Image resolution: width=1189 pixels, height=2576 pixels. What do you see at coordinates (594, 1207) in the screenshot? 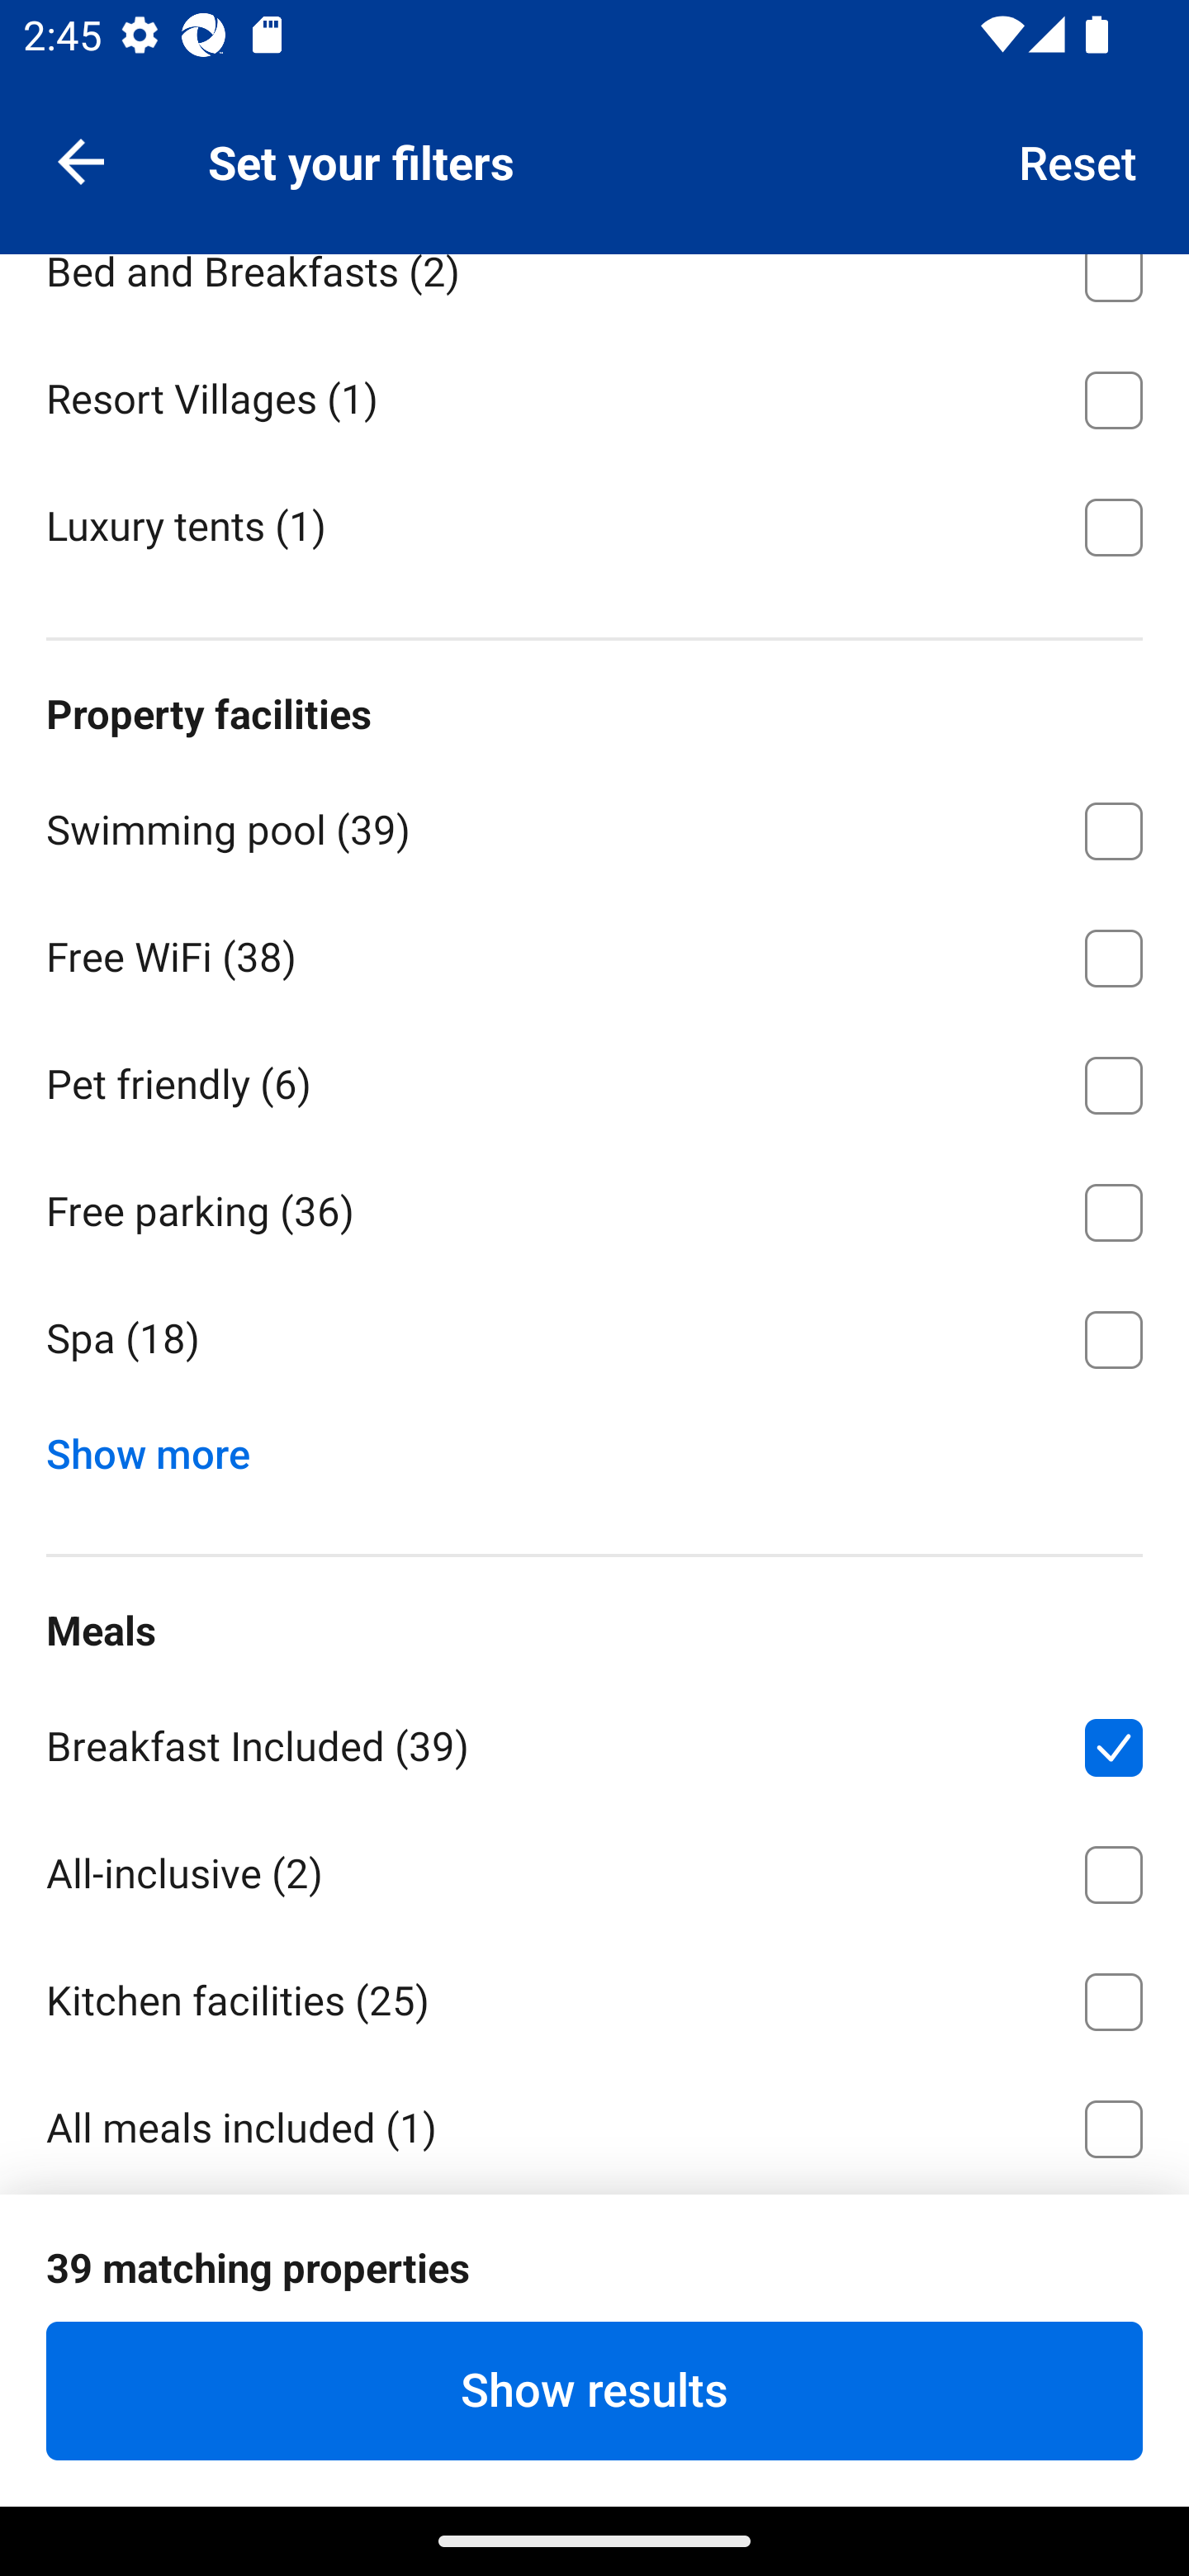
I see `Free parking ⁦(36)` at bounding box center [594, 1207].